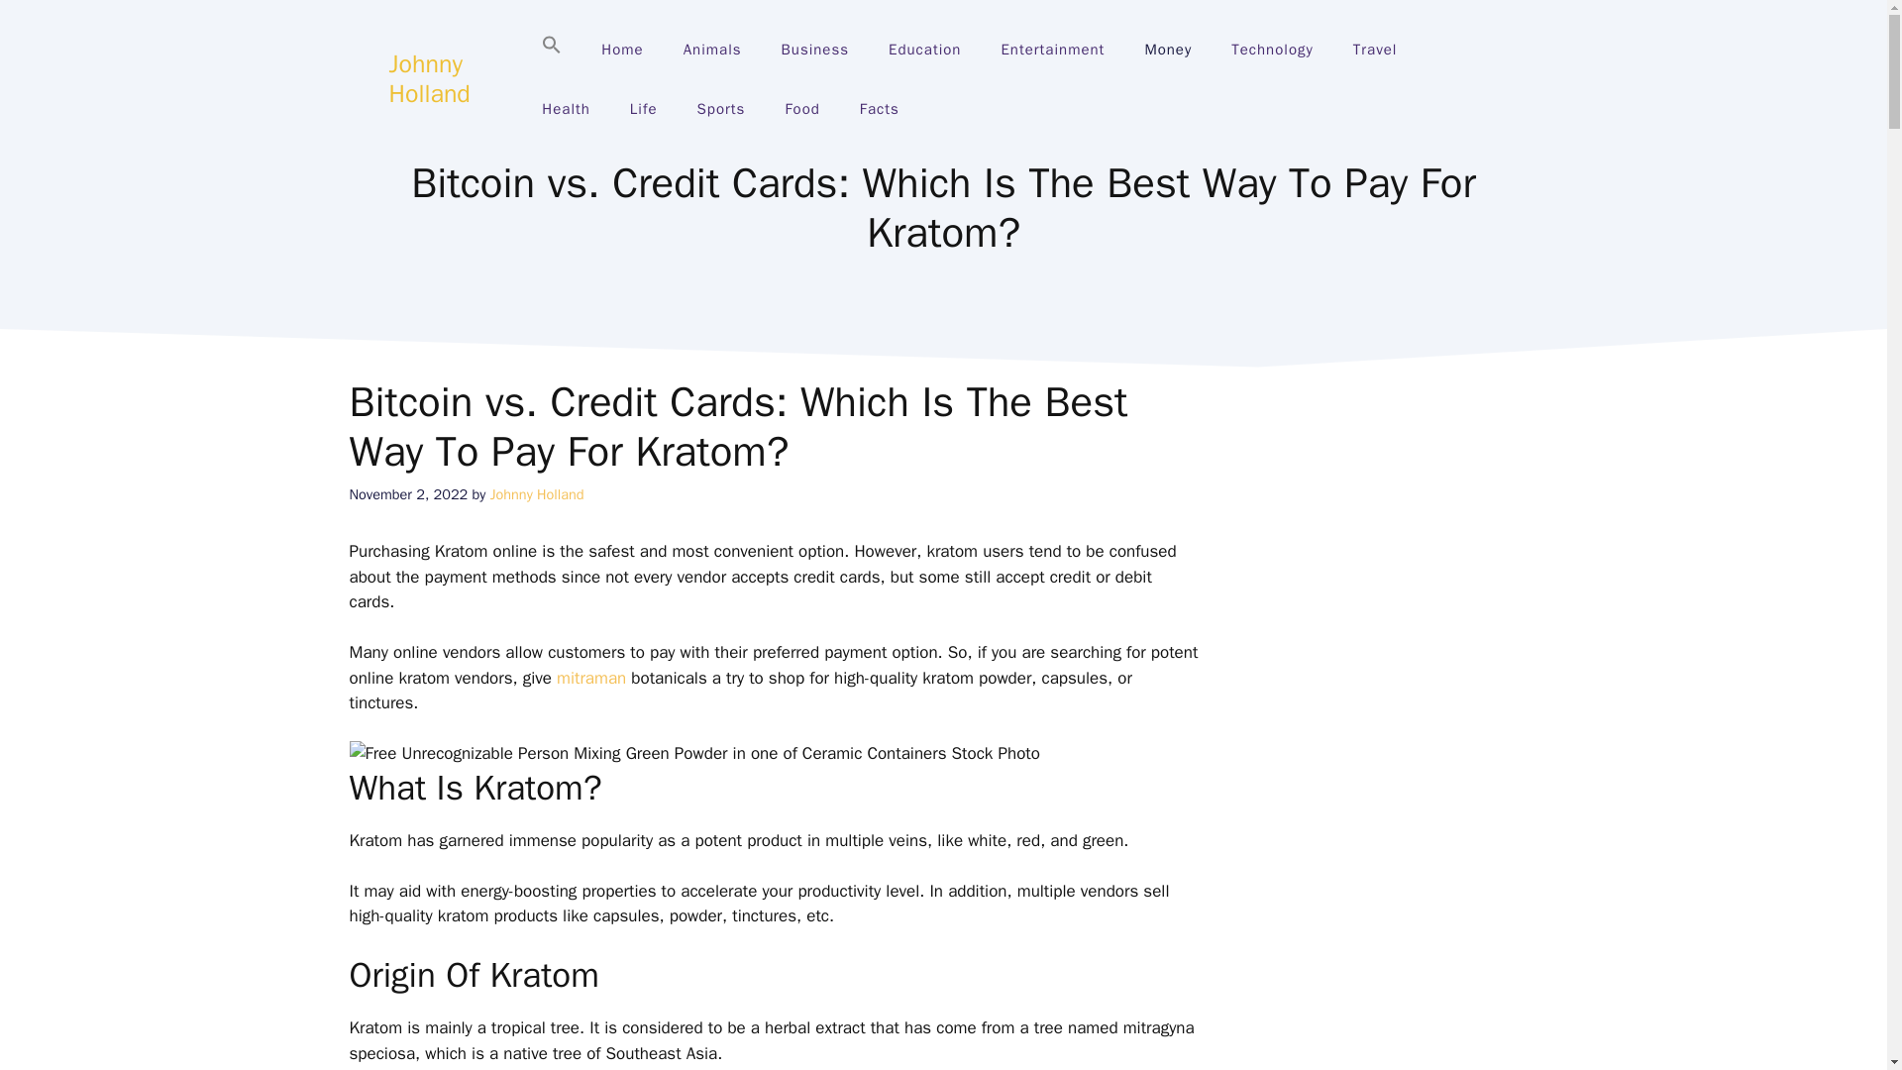  What do you see at coordinates (925, 50) in the screenshot?
I see `Education` at bounding box center [925, 50].